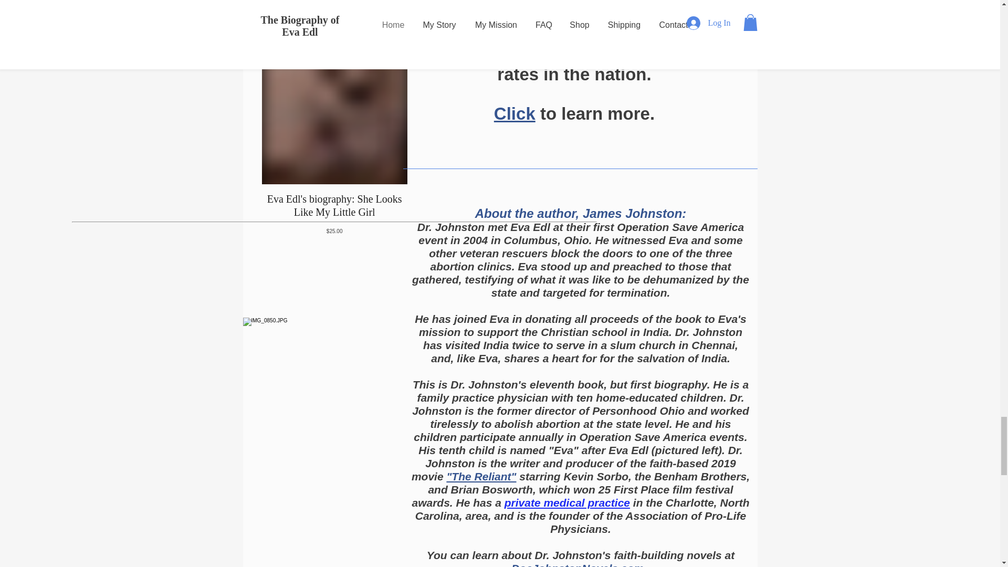 The height and width of the screenshot is (567, 1008). Describe the element at coordinates (571, 24) in the screenshot. I see `support a Christian school in Bihar, India` at that location.